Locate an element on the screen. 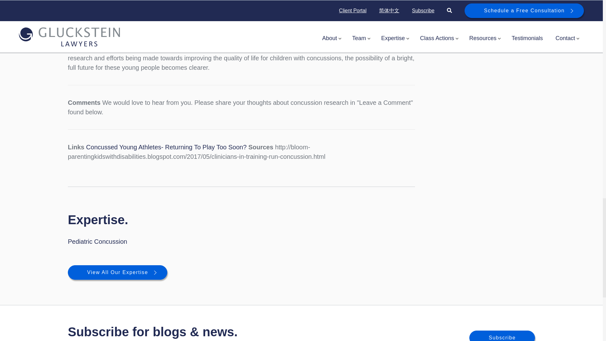  Pediatric Concussion is located at coordinates (98, 241).